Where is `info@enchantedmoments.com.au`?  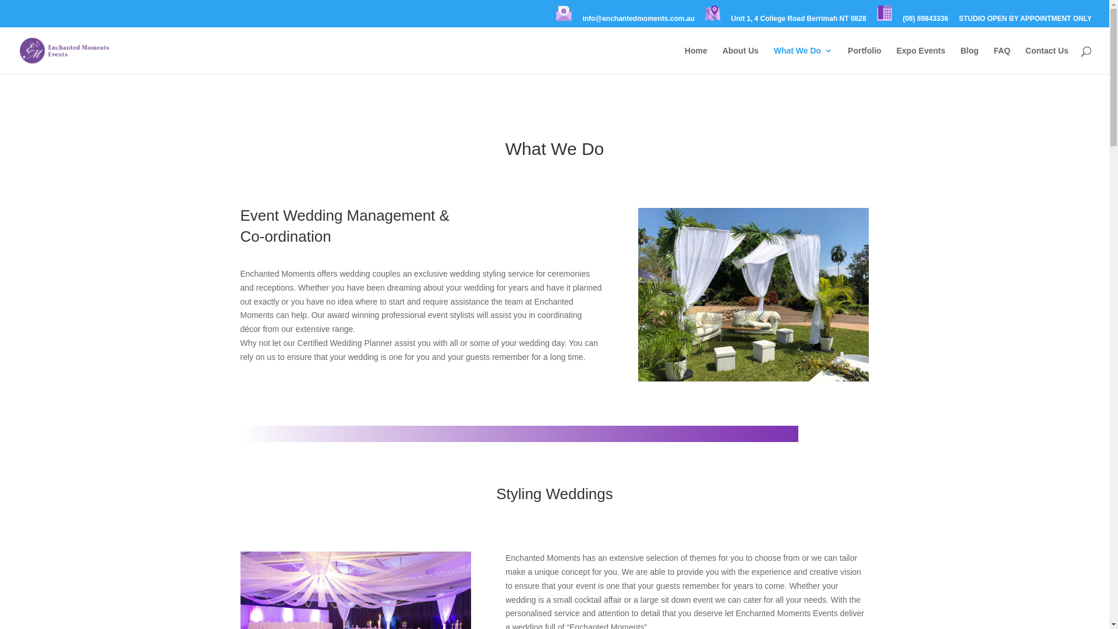 info@enchantedmoments.com.au is located at coordinates (638, 21).